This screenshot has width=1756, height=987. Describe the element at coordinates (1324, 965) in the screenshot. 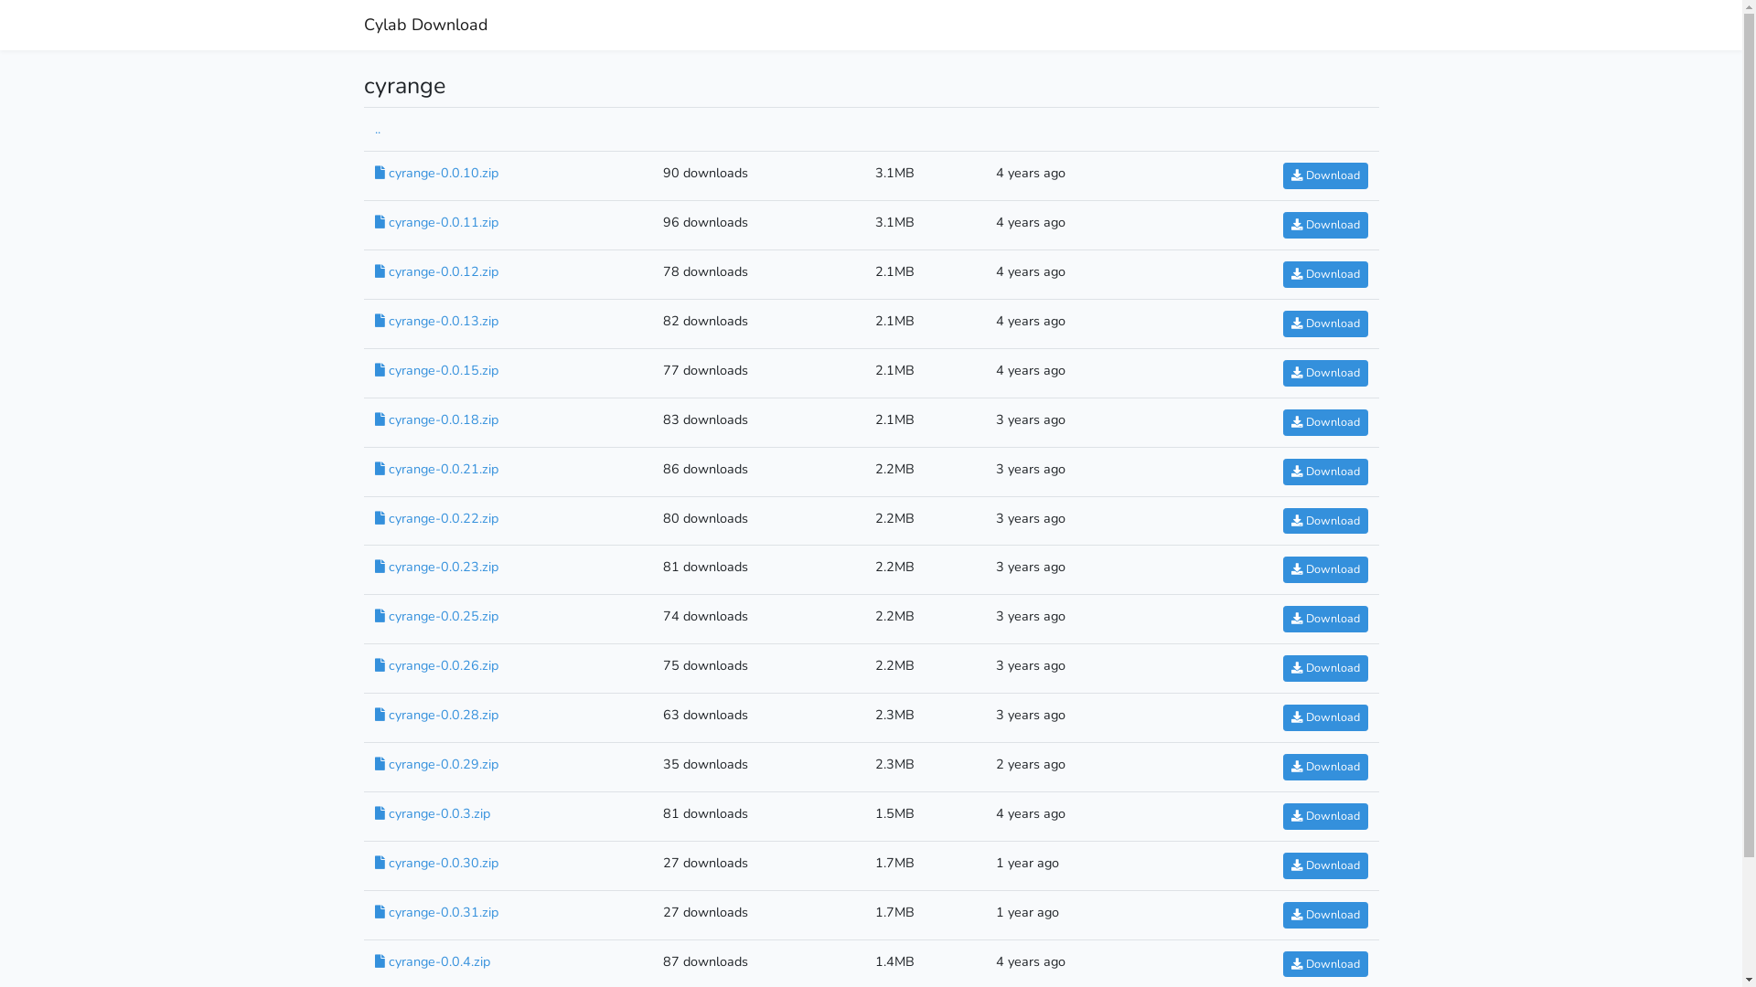

I see `Download` at that location.